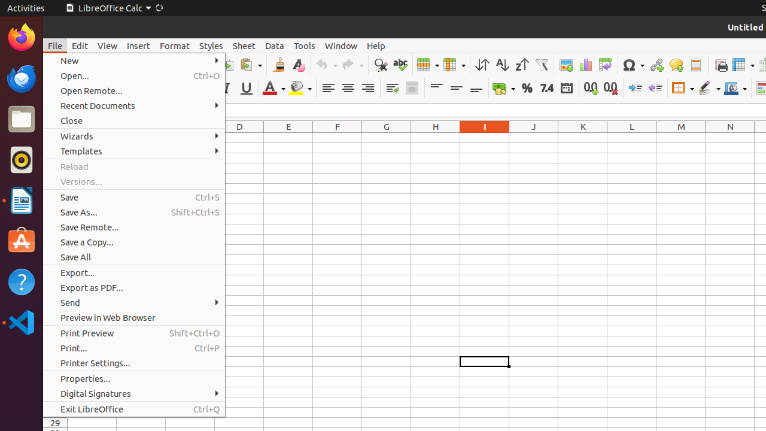  What do you see at coordinates (134, 303) in the screenshot?
I see `Send` at bounding box center [134, 303].